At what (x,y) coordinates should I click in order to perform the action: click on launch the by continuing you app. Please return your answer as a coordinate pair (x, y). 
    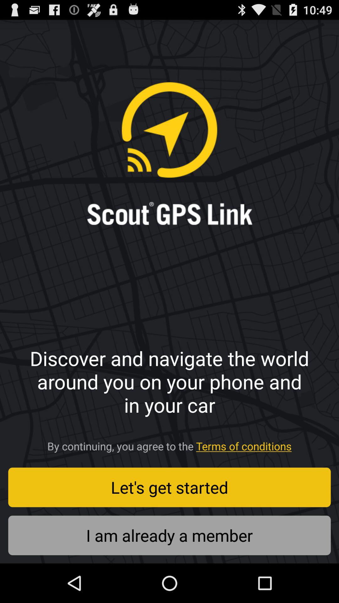
    Looking at the image, I should click on (169, 444).